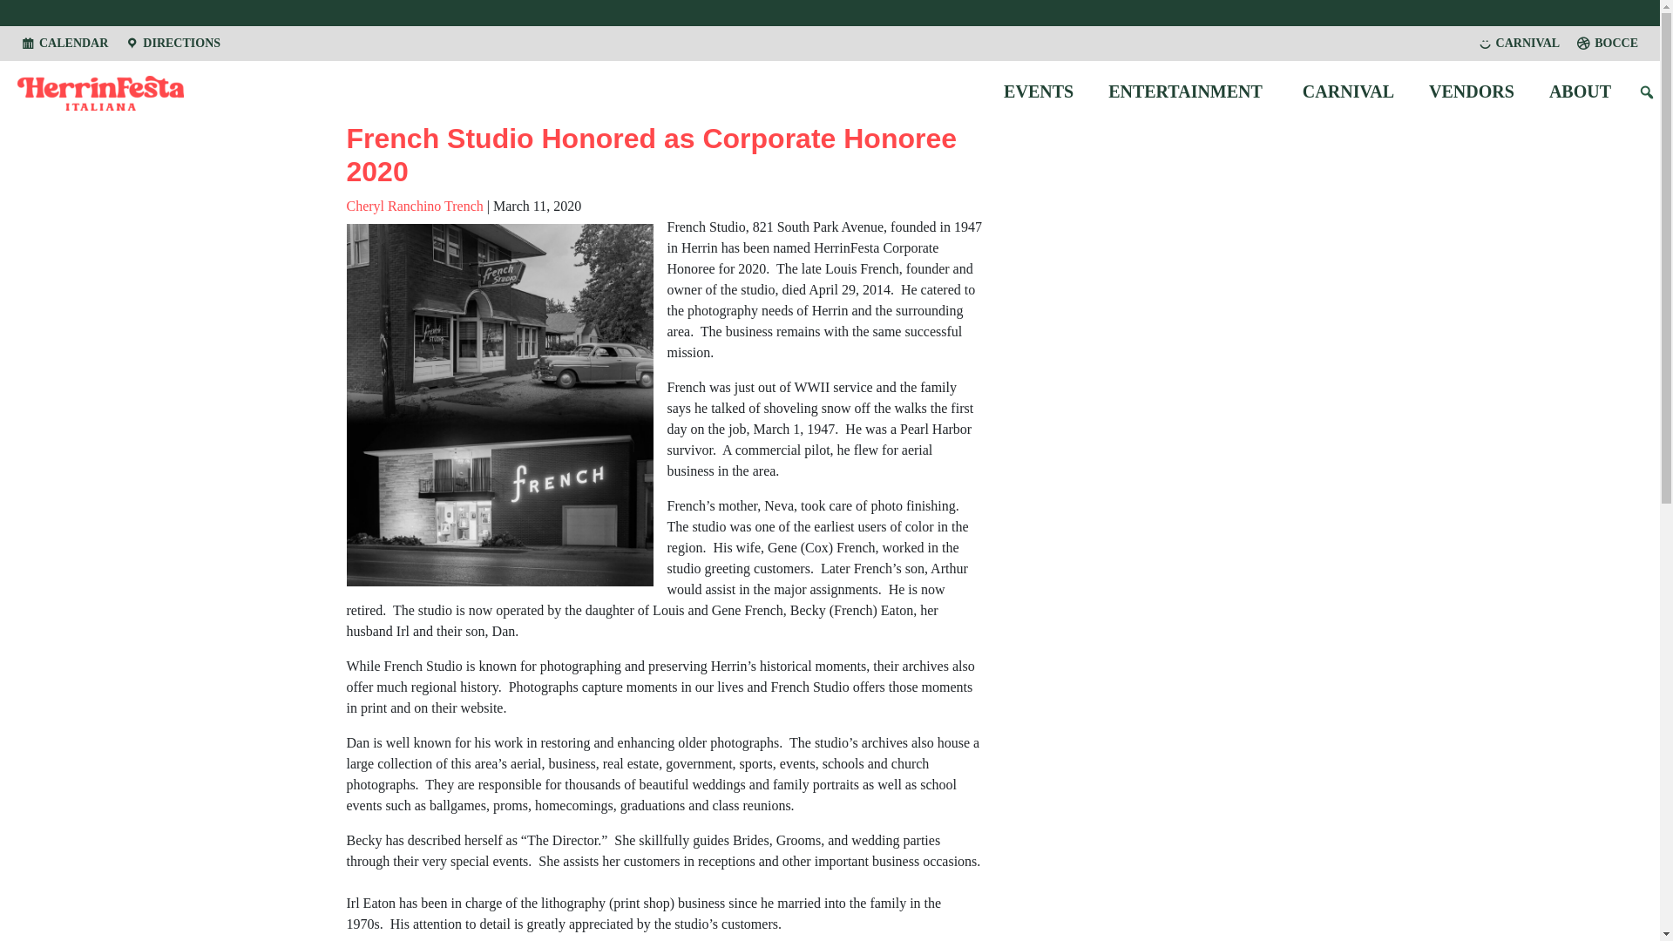  What do you see at coordinates (1520, 44) in the screenshot?
I see `CARNIVAL` at bounding box center [1520, 44].